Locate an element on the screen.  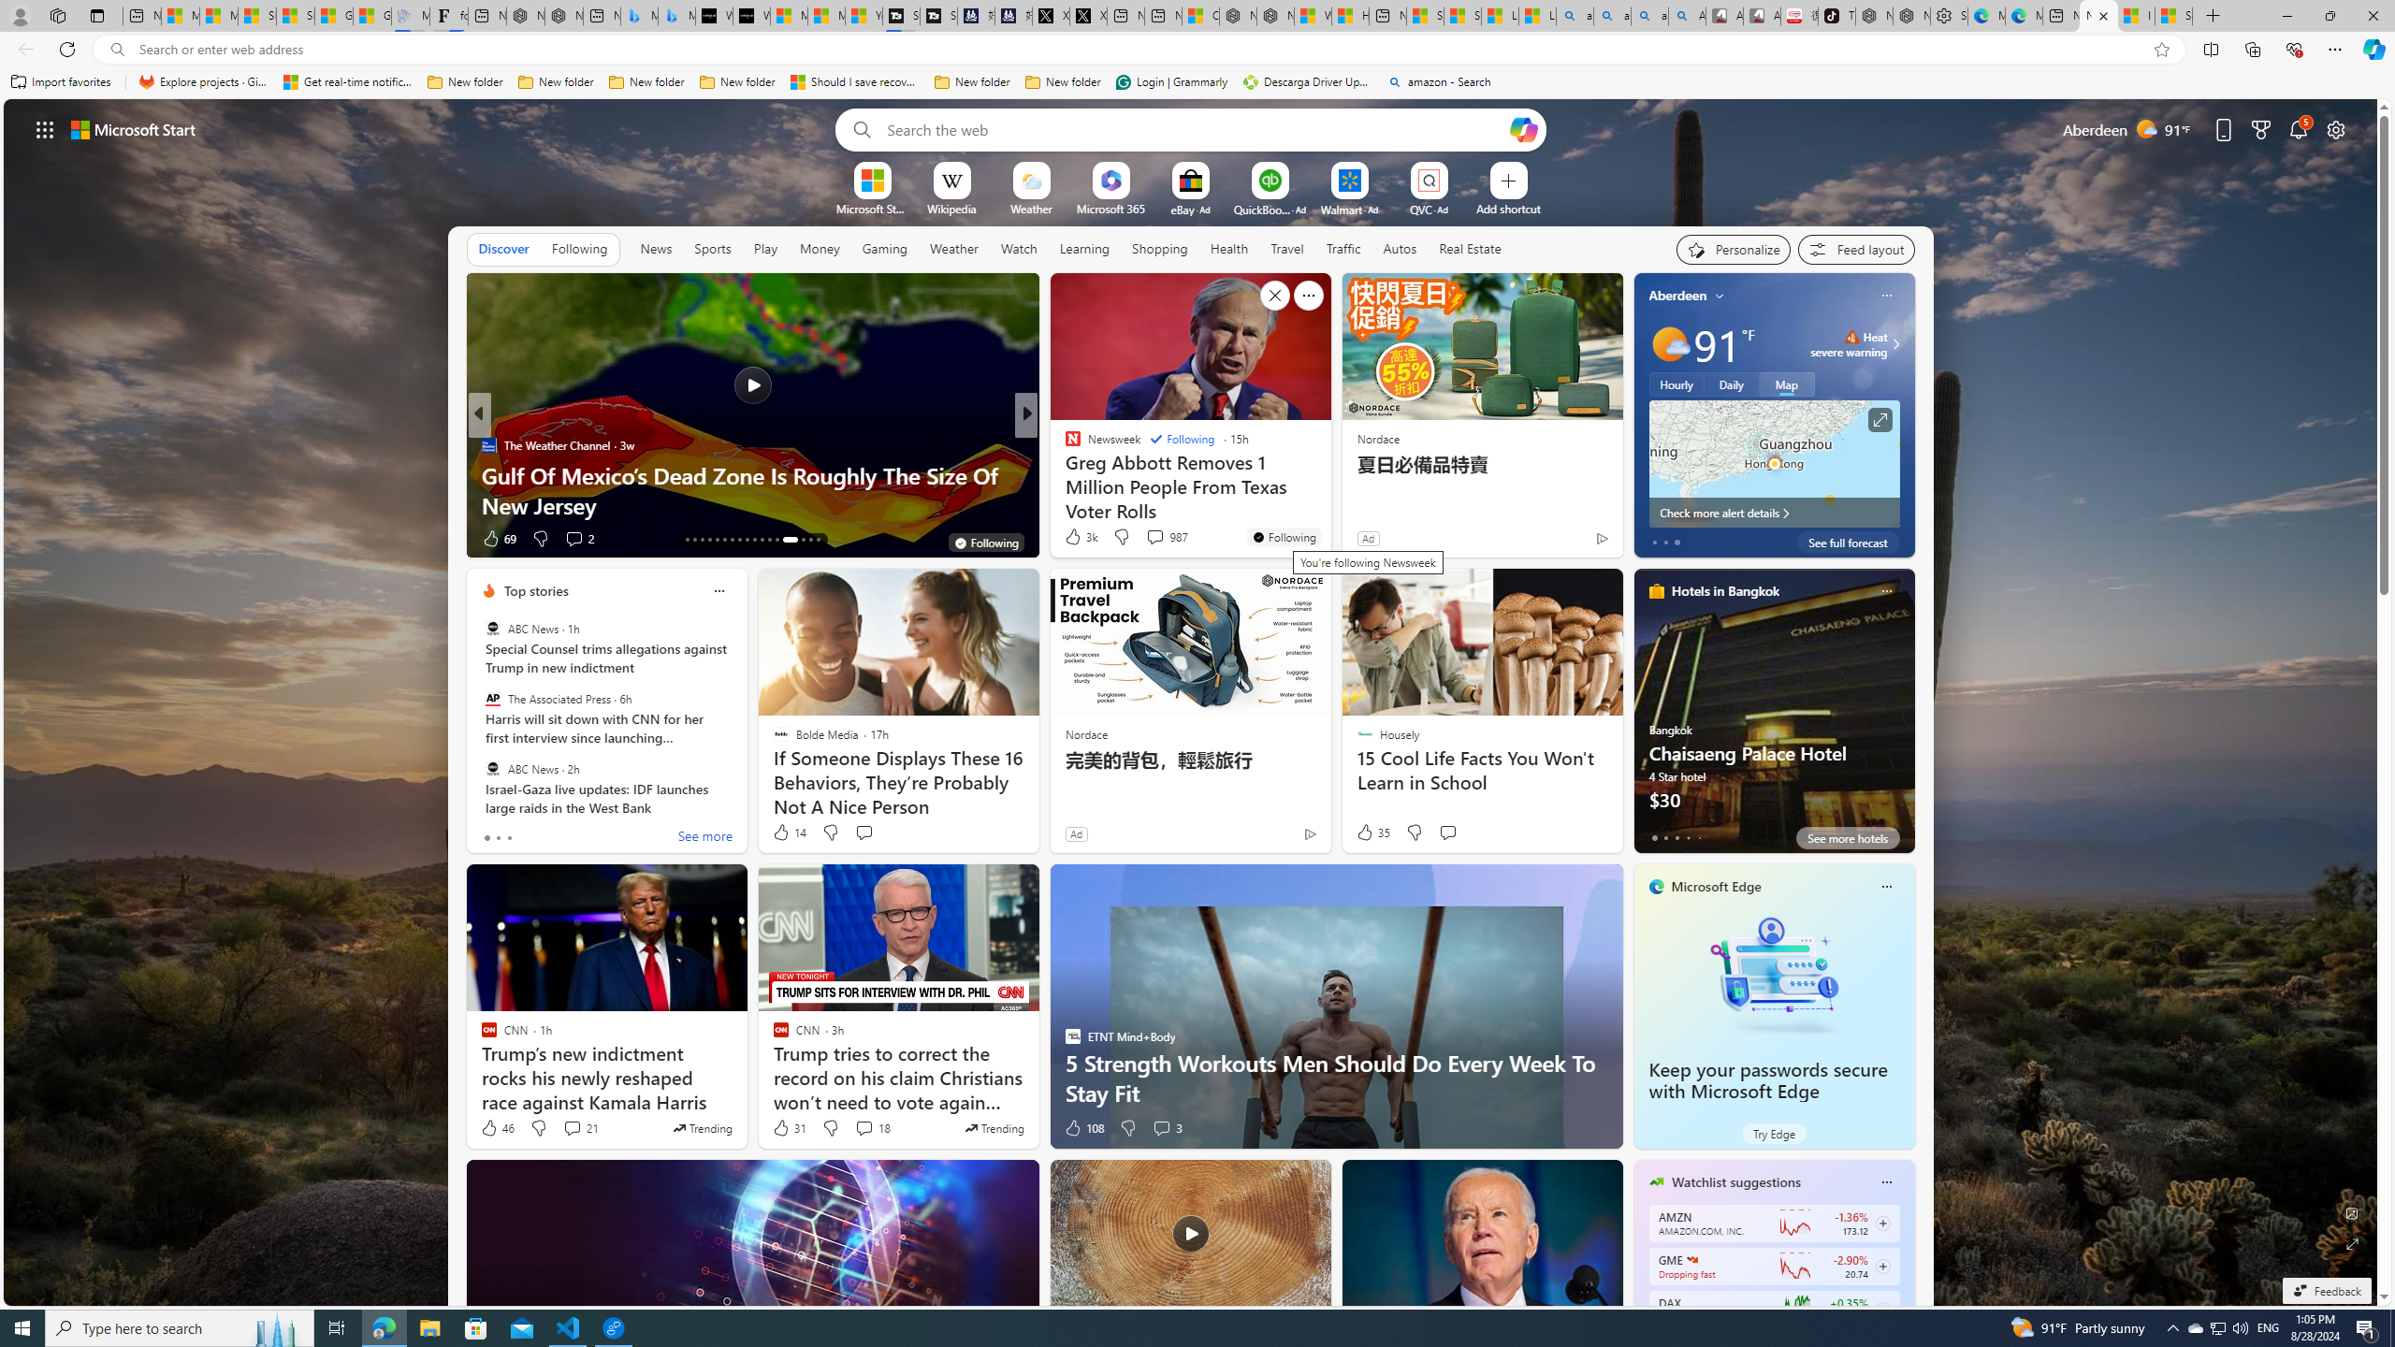
View comments 2 Comment is located at coordinates (578, 539).